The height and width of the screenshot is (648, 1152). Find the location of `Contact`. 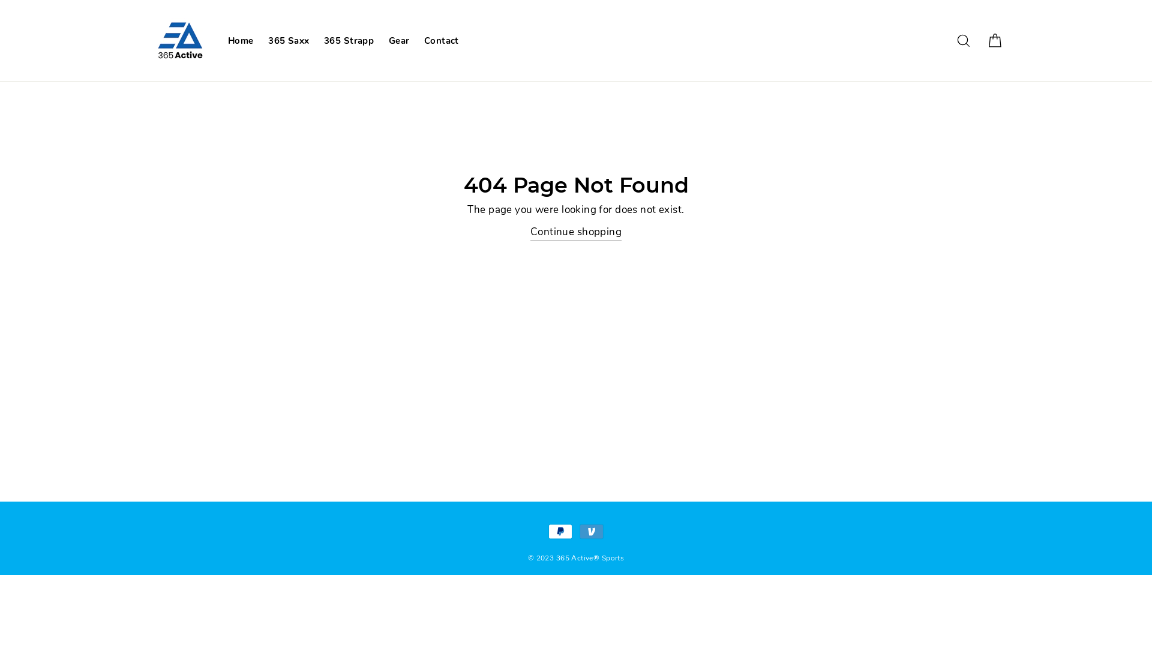

Contact is located at coordinates (442, 41).